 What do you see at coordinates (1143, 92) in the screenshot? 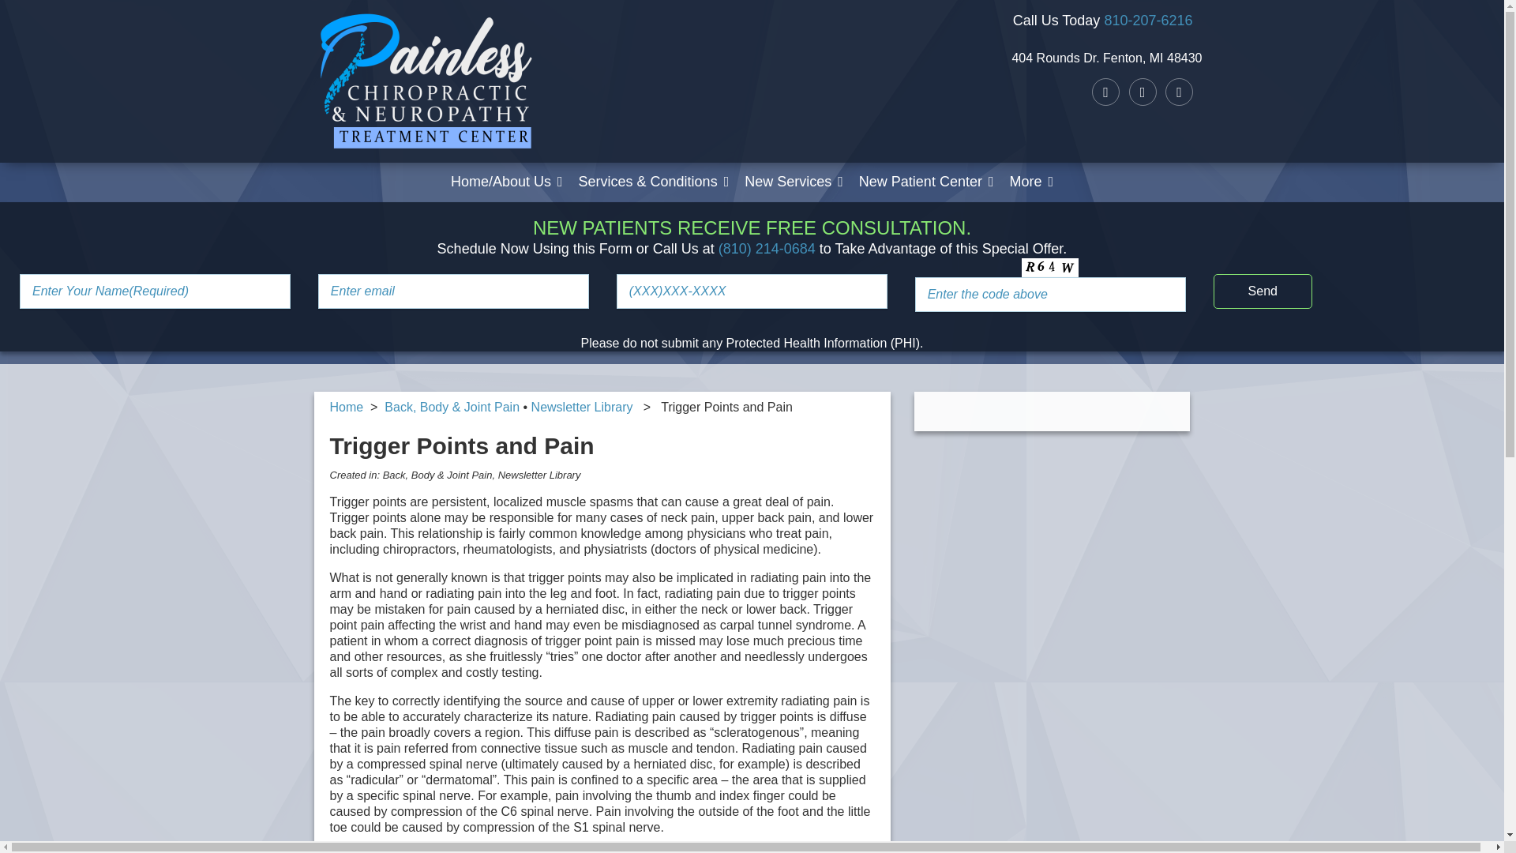
I see `Youtube` at bounding box center [1143, 92].